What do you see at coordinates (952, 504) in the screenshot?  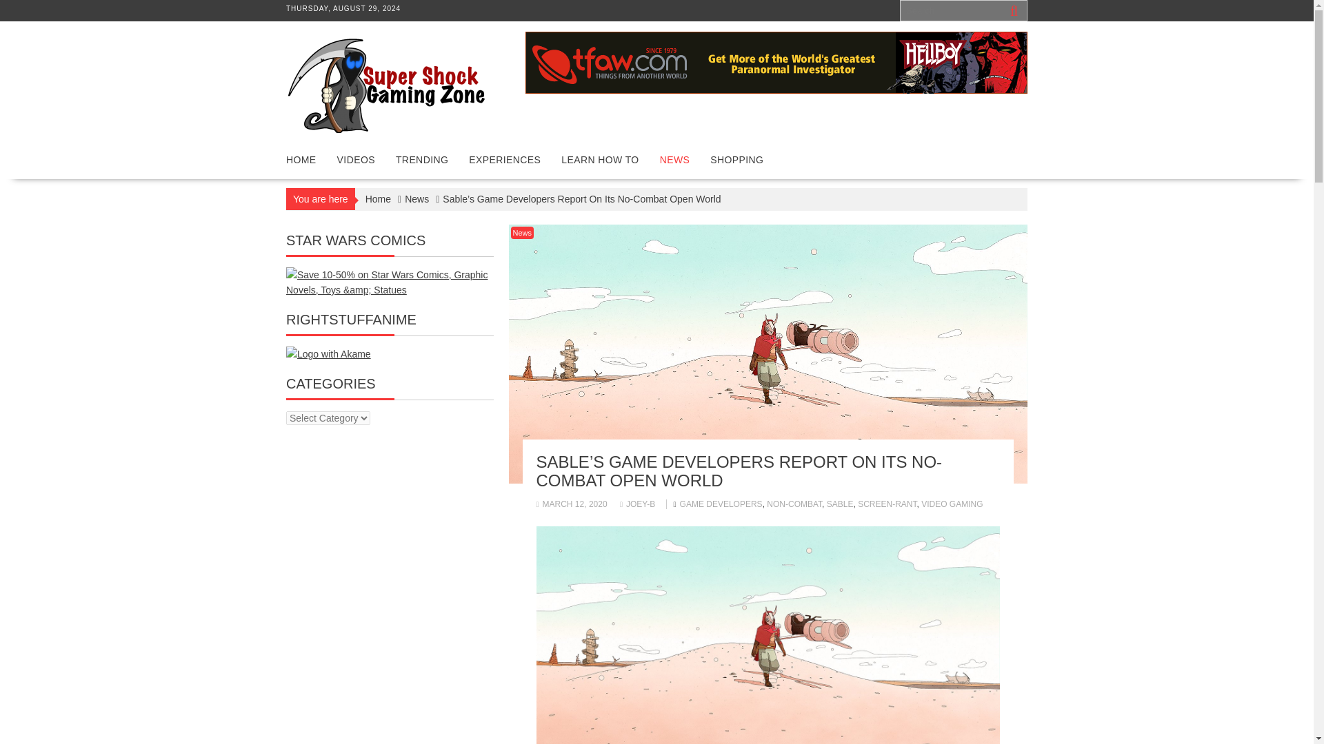 I see `VIDEO GAMING` at bounding box center [952, 504].